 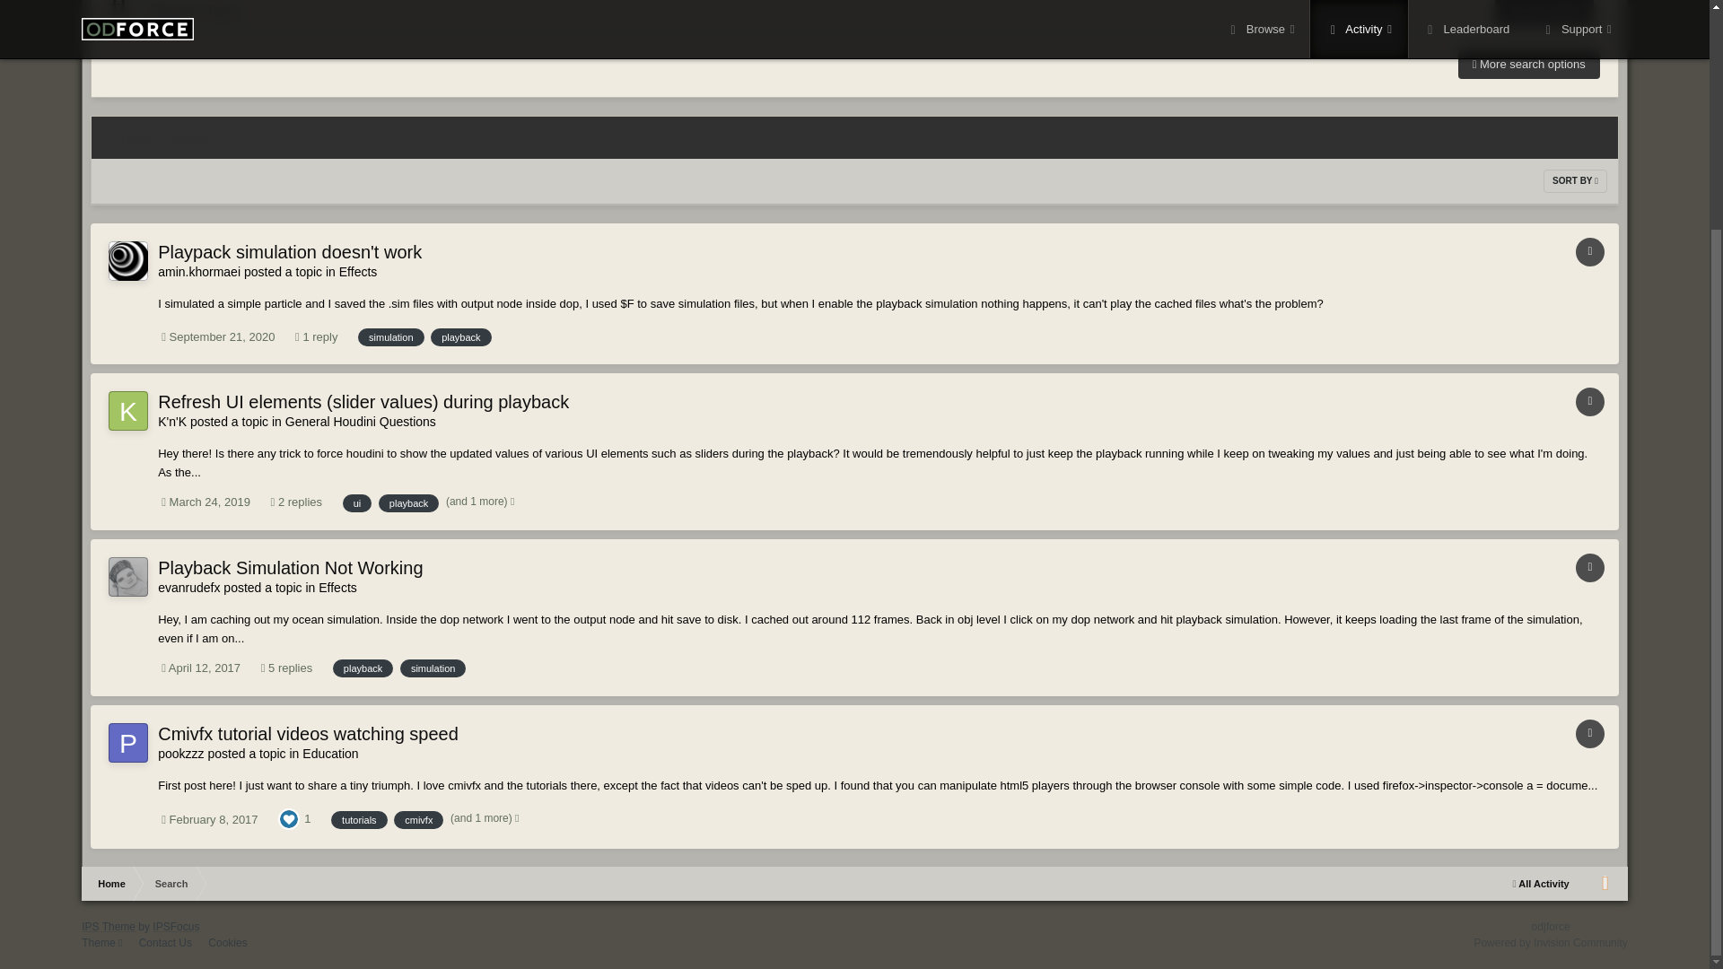 I want to click on Go to K'n'K's profile, so click(x=172, y=422).